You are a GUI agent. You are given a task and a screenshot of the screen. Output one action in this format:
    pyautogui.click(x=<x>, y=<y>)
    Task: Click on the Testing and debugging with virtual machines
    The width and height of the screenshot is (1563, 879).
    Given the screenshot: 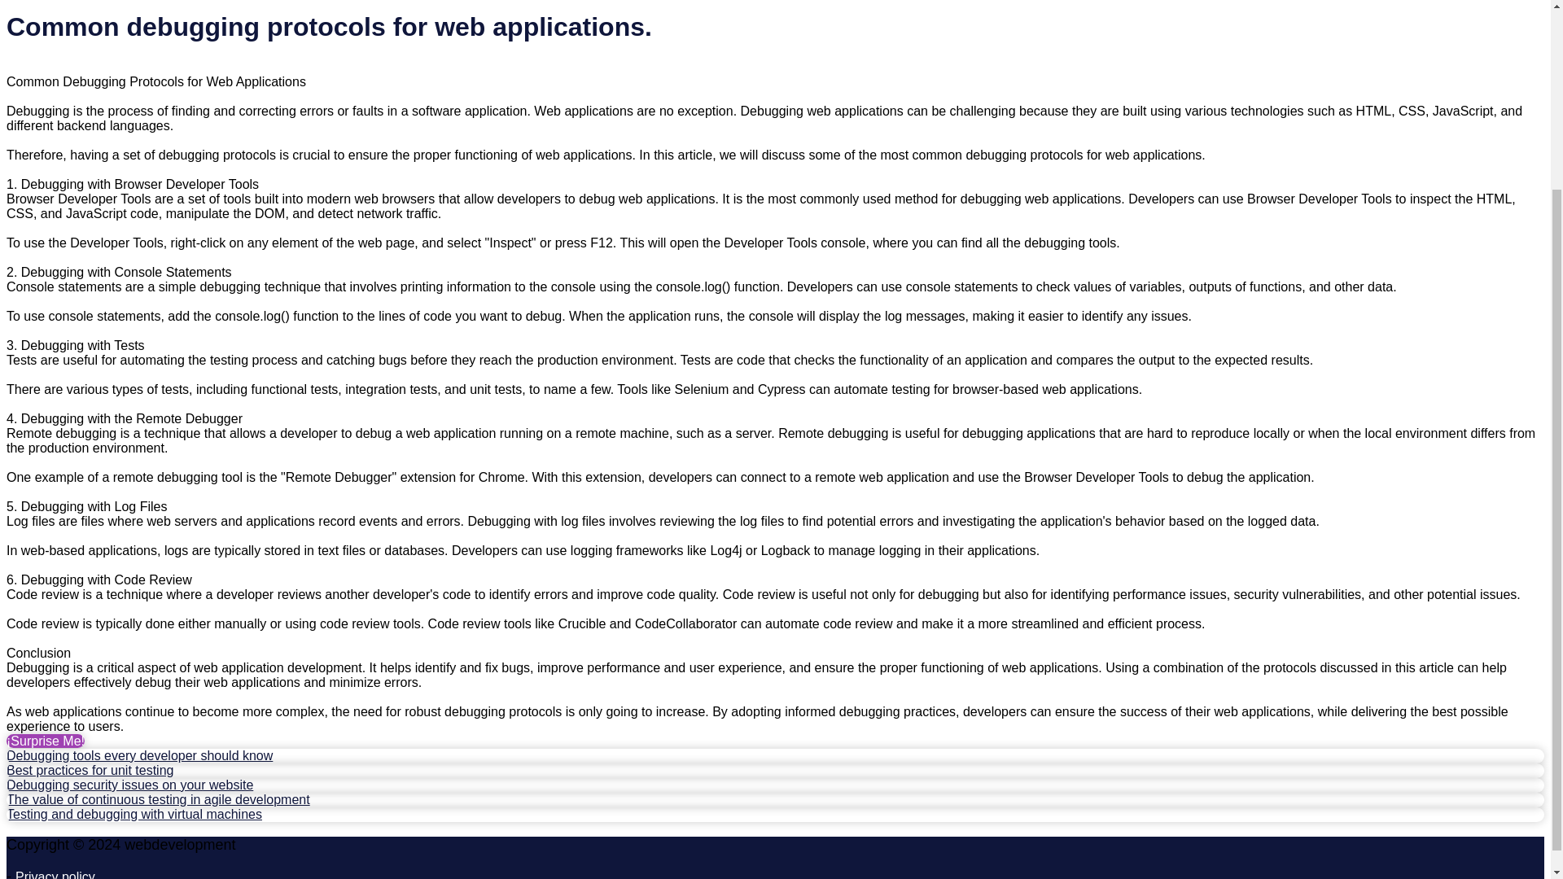 What is the action you would take?
    pyautogui.click(x=134, y=814)
    